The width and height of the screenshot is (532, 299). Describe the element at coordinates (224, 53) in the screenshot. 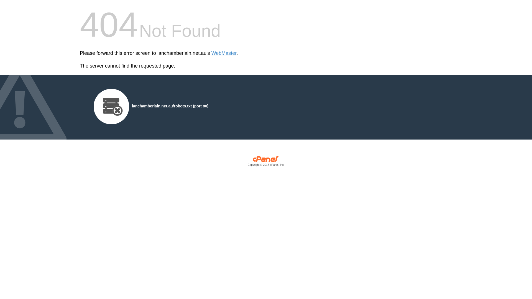

I see `WebMaster` at that location.